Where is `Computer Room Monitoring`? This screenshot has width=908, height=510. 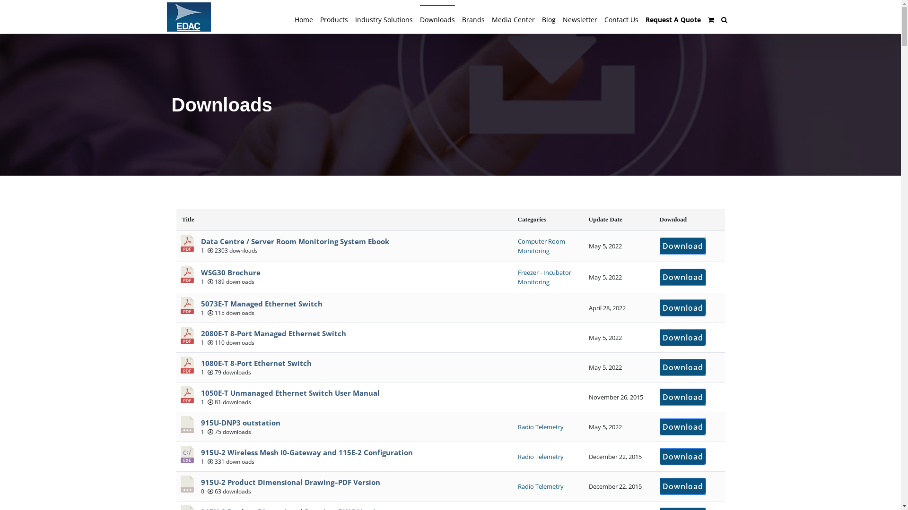 Computer Room Monitoring is located at coordinates (541, 246).